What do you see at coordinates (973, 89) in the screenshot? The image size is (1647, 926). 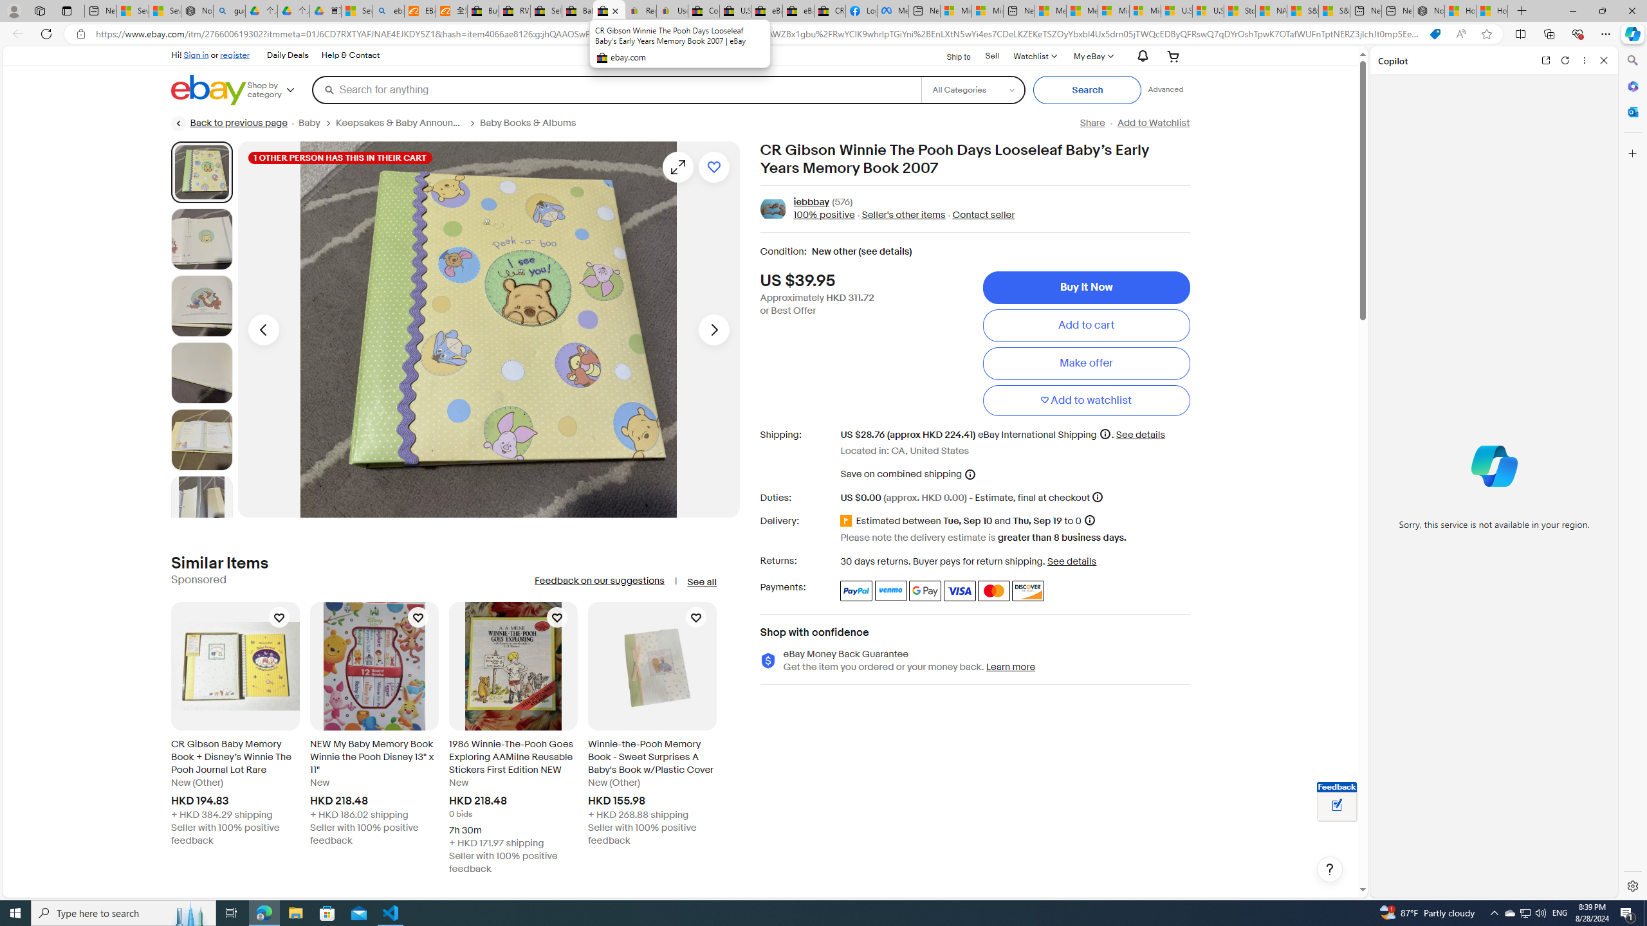 I see `Select a category for search` at bounding box center [973, 89].